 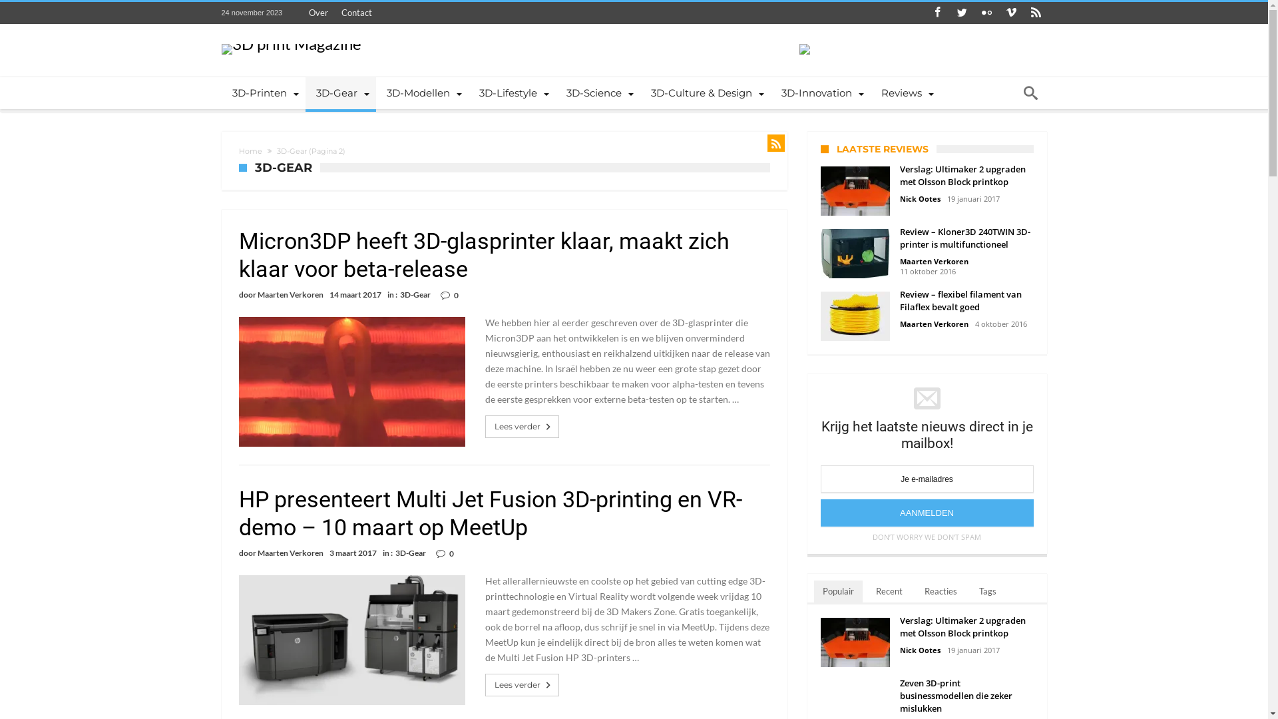 What do you see at coordinates (706, 93) in the screenshot?
I see `3D-Culture & Design` at bounding box center [706, 93].